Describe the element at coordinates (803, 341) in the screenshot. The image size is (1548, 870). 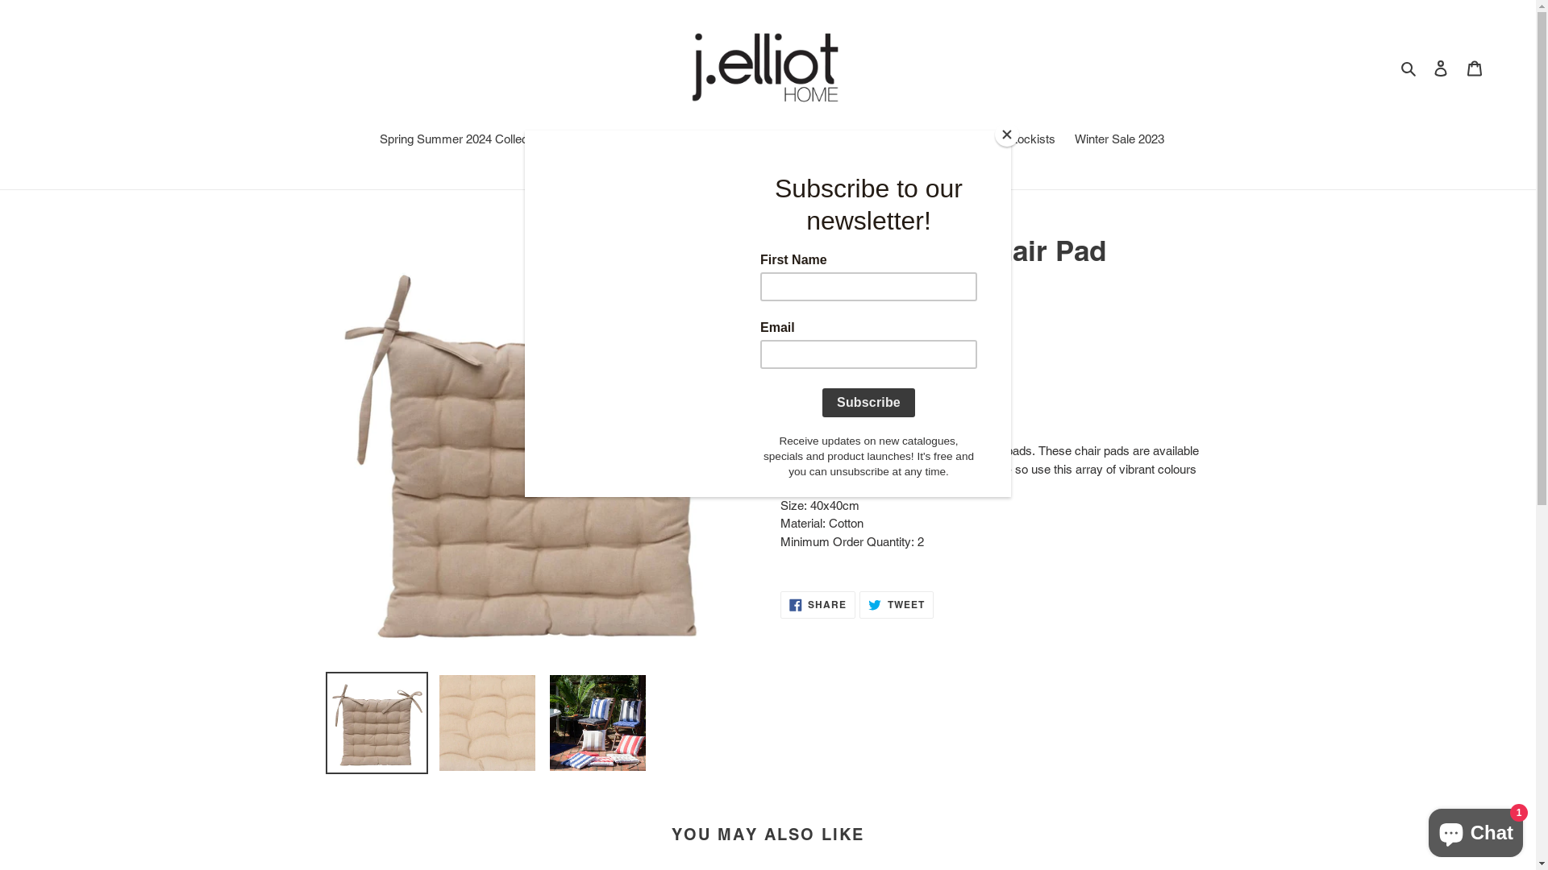
I see `Shipping` at that location.